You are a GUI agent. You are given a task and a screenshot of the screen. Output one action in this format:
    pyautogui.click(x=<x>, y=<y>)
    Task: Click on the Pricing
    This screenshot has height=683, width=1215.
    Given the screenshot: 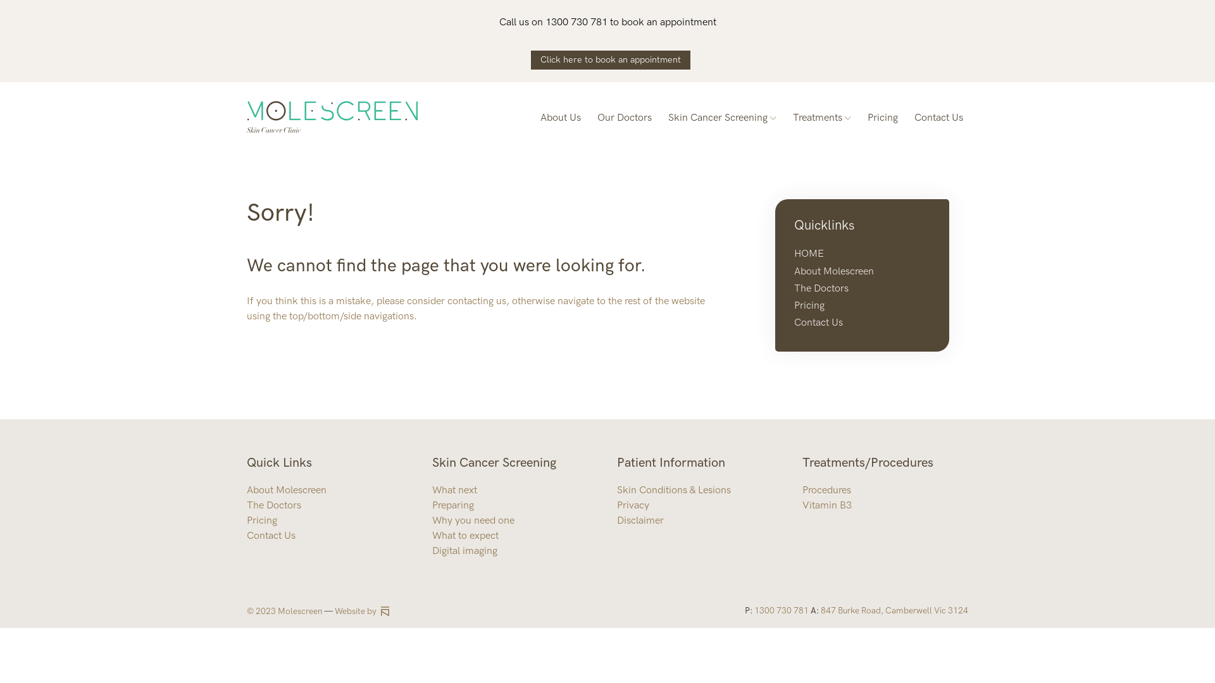 What is the action you would take?
    pyautogui.click(x=883, y=117)
    